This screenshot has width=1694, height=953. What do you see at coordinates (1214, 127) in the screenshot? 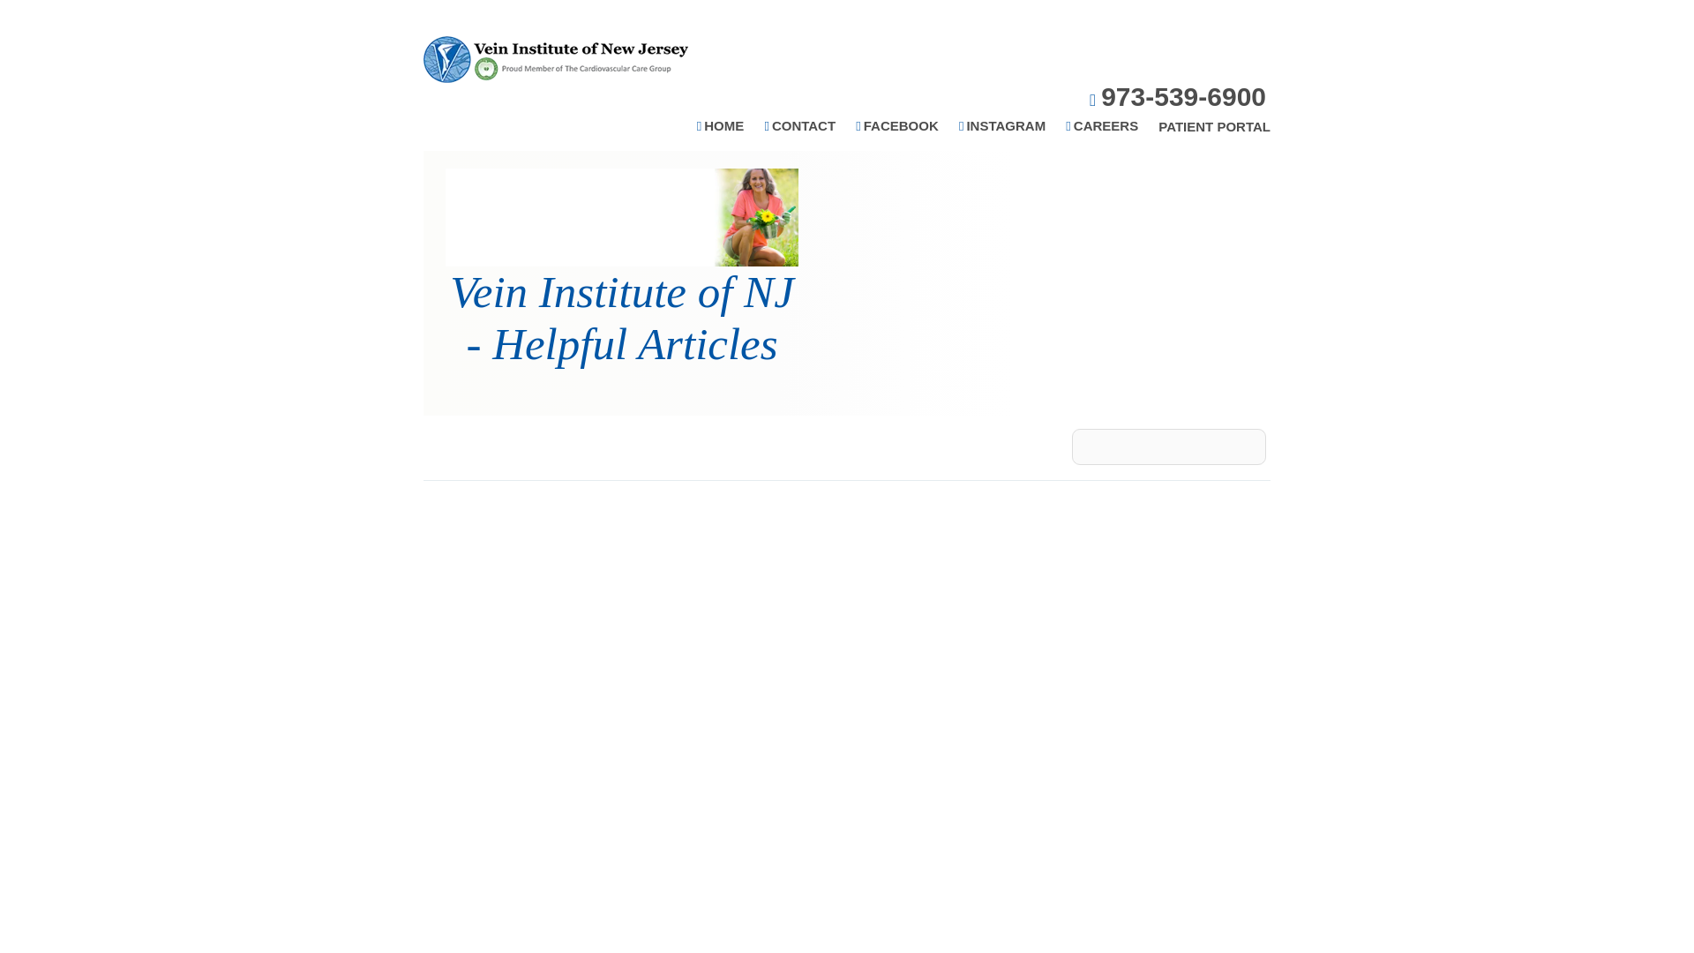
I see `PATIENT PORTAL` at bounding box center [1214, 127].